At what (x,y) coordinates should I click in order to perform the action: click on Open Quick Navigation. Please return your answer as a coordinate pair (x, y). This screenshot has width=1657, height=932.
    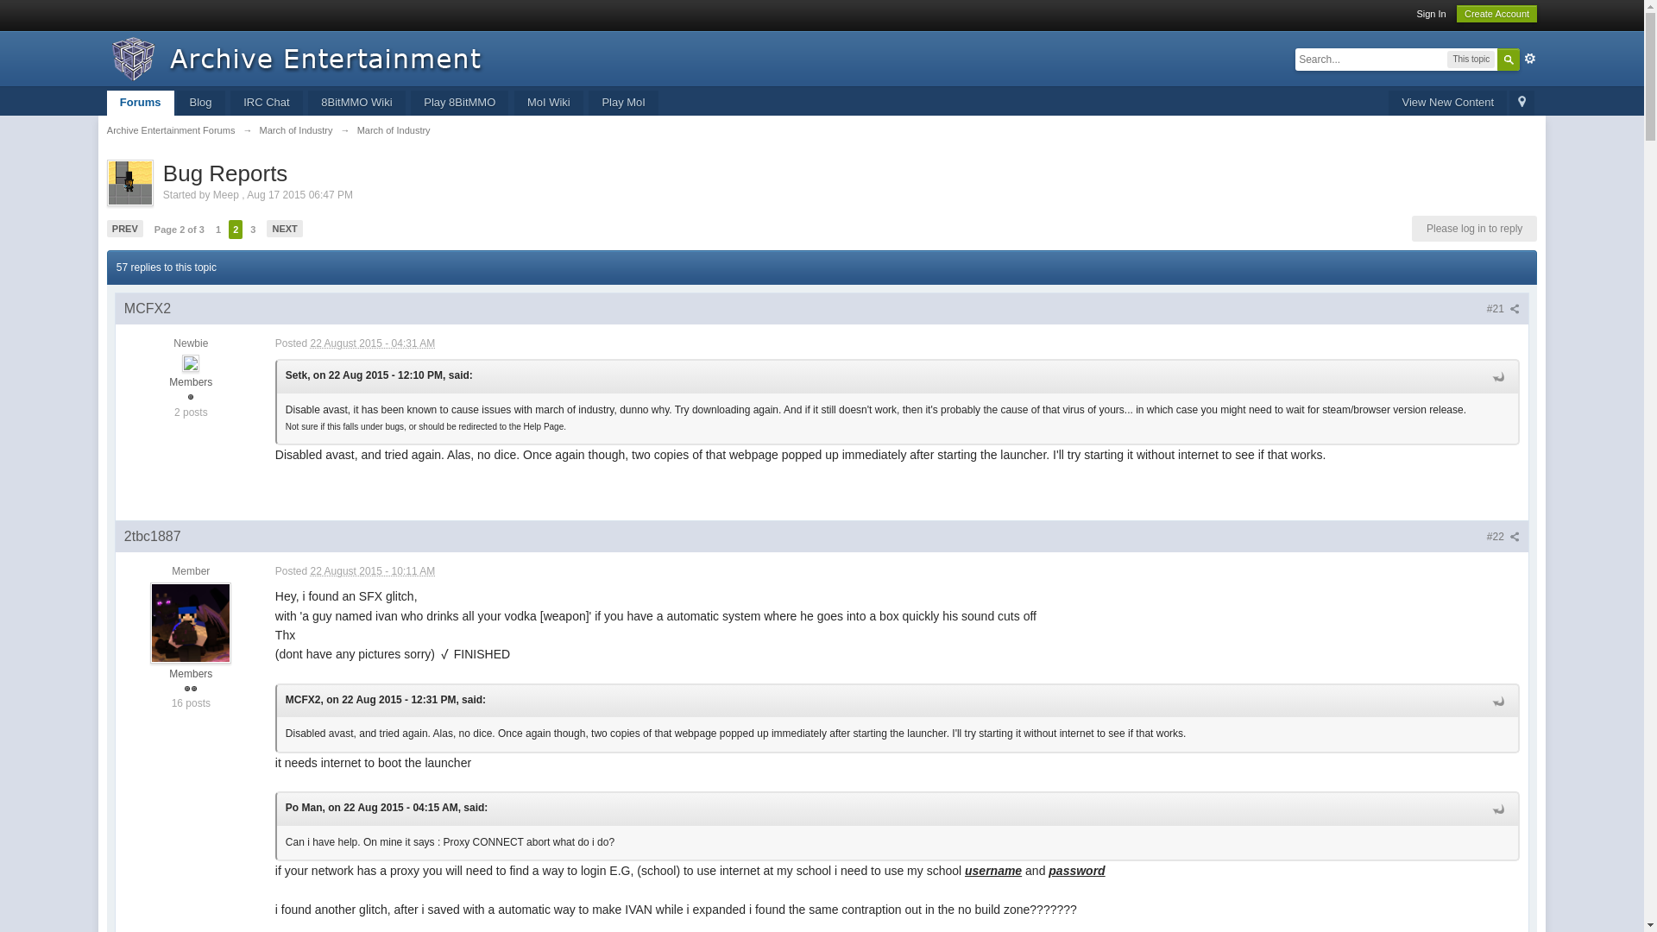
    Looking at the image, I should click on (1522, 102).